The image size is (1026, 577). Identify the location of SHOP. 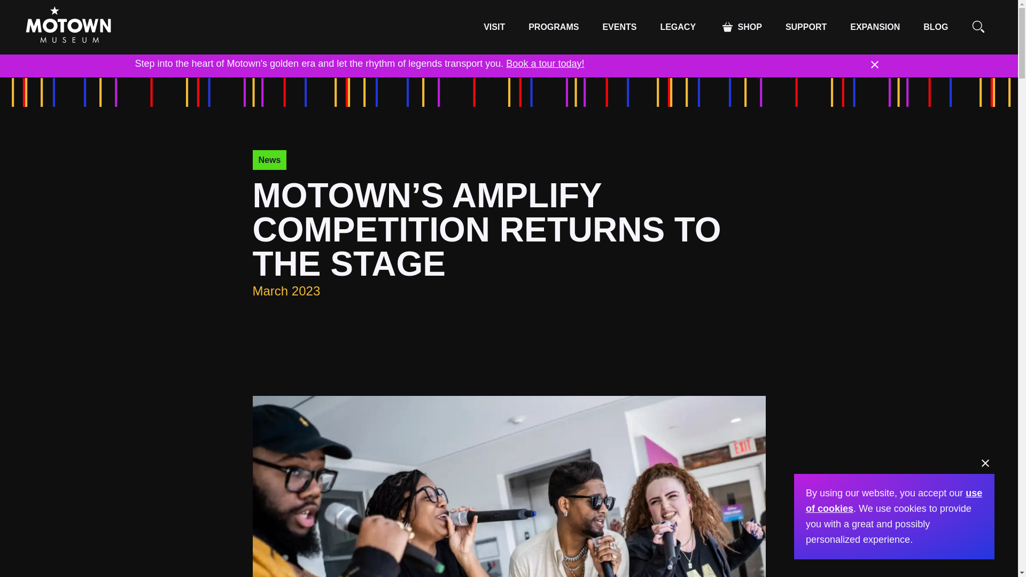
(741, 27).